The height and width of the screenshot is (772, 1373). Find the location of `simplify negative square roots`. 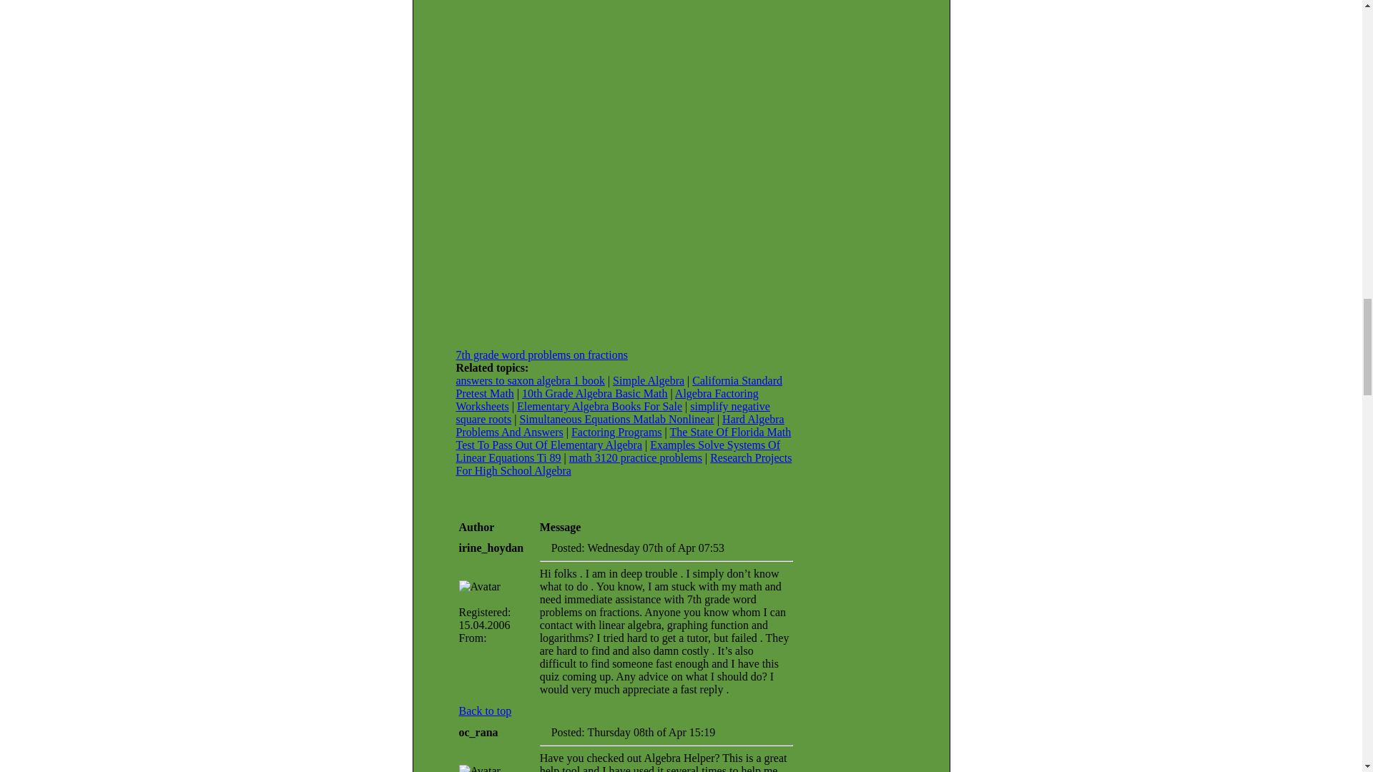

simplify negative square roots is located at coordinates (613, 413).